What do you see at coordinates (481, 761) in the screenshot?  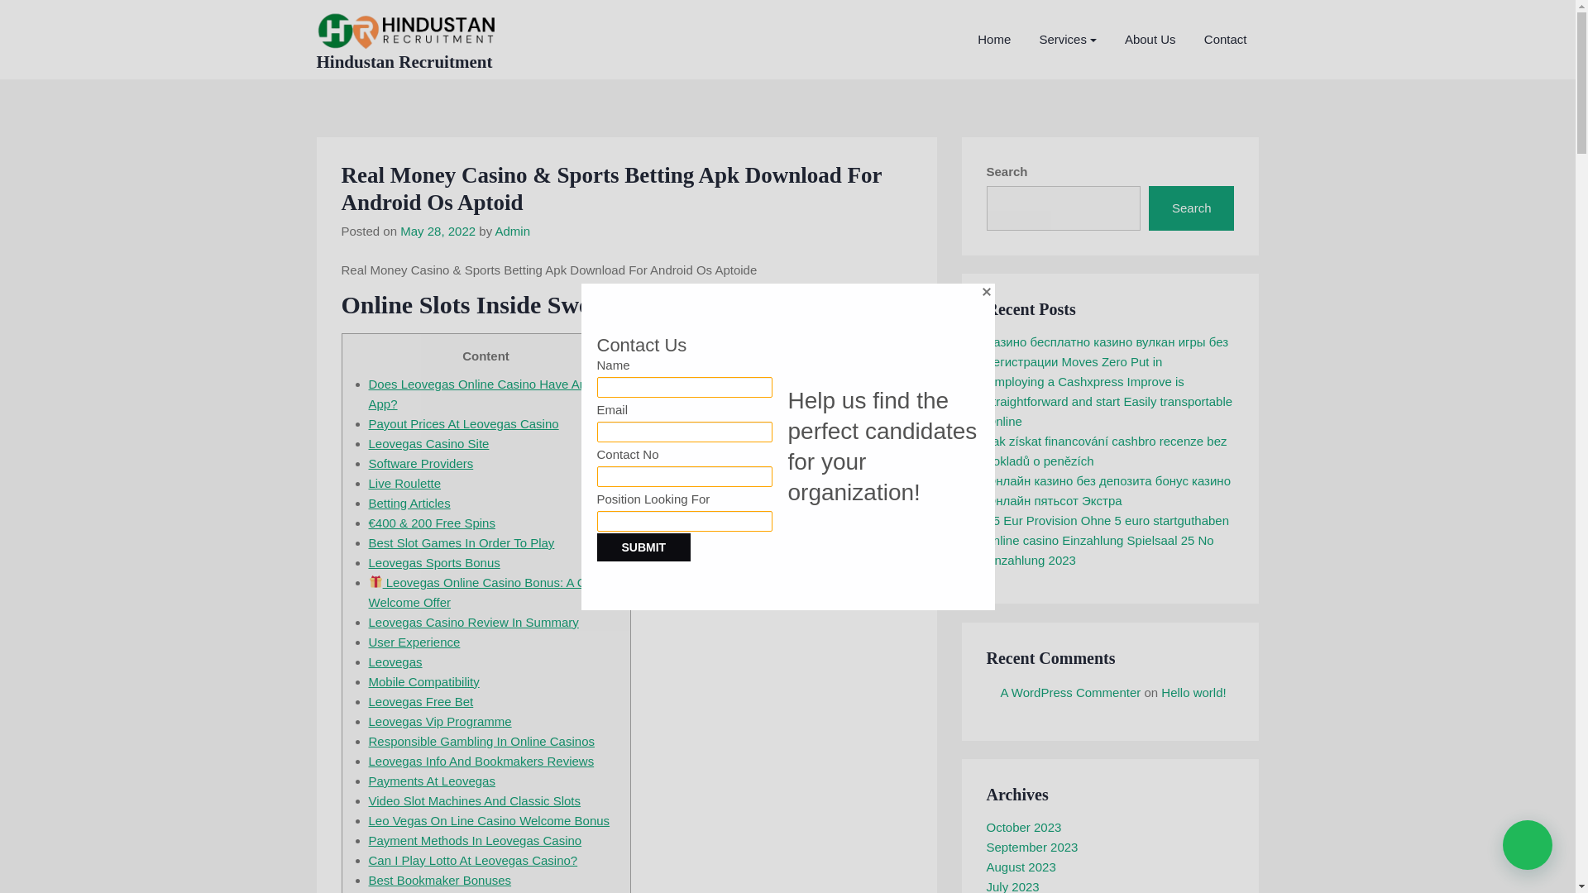 I see `Leovegas Info And Bookmakers Reviews` at bounding box center [481, 761].